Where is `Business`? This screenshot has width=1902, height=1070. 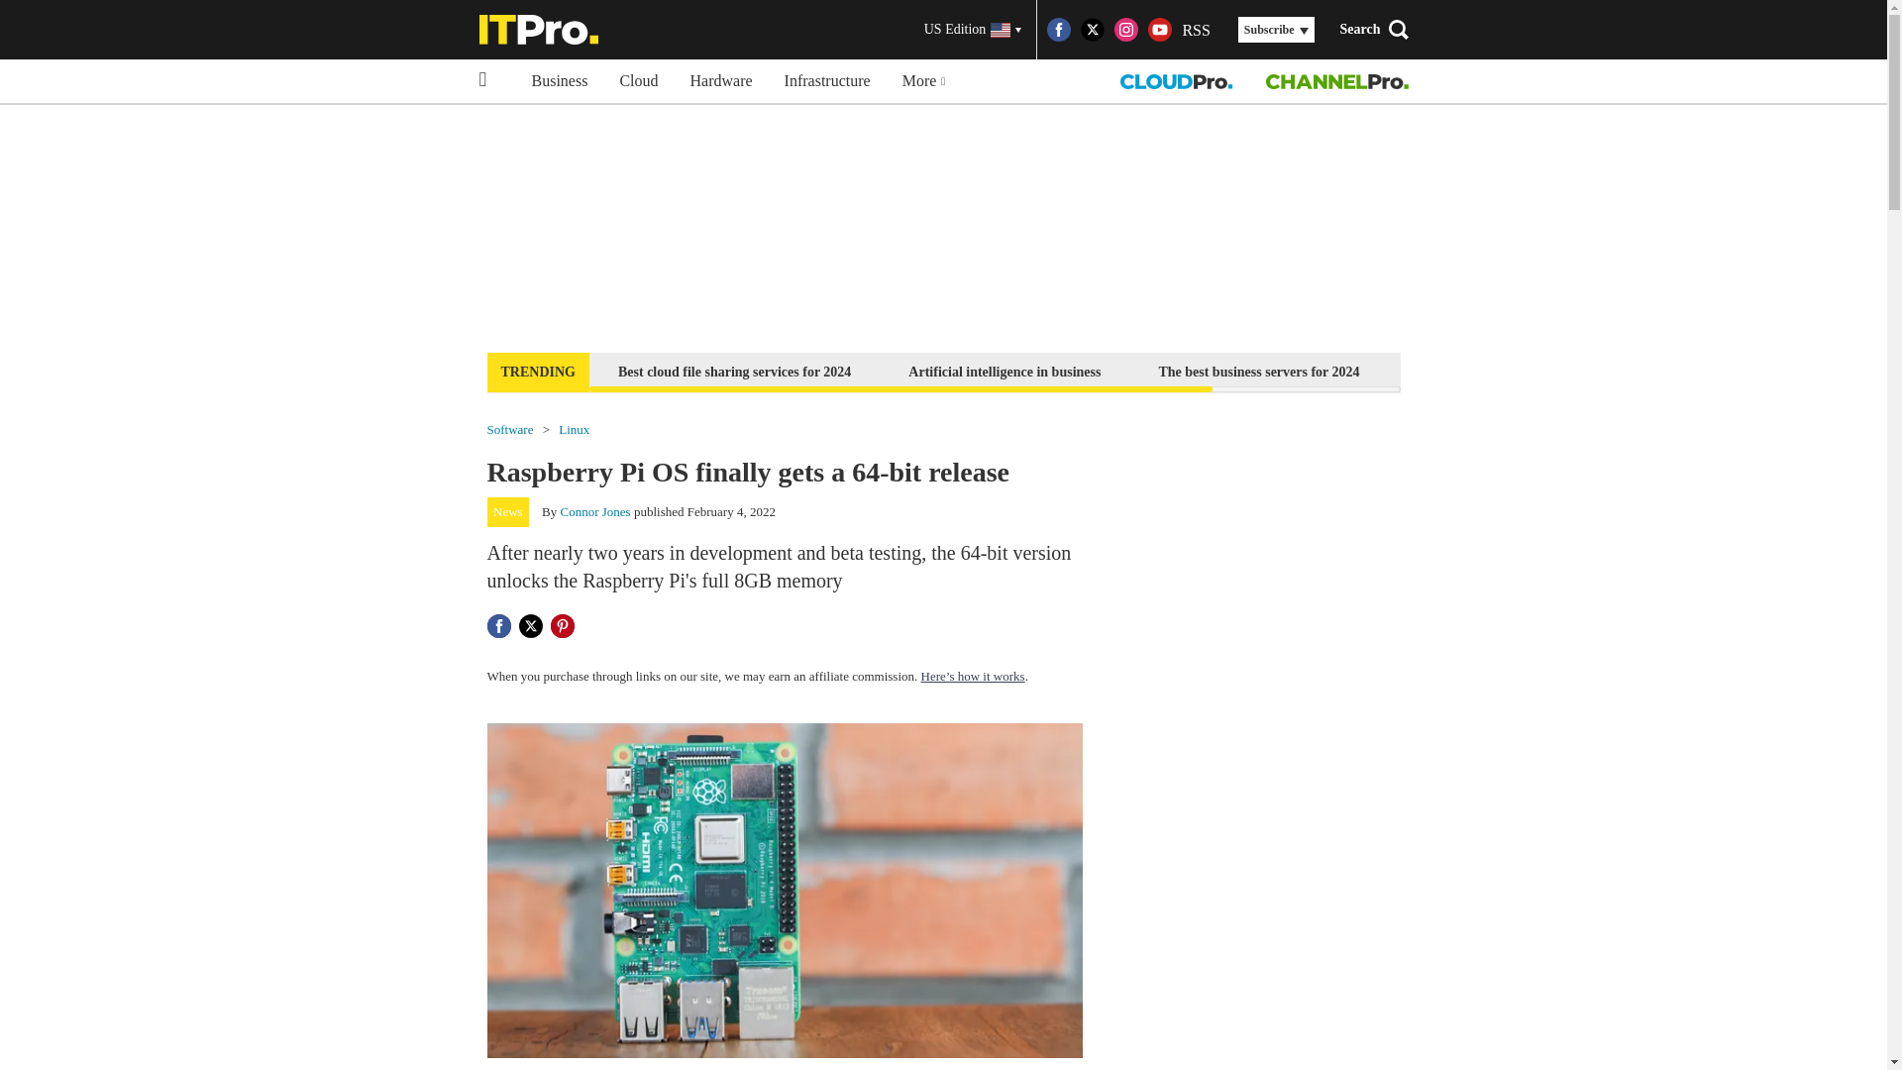 Business is located at coordinates (559, 81).